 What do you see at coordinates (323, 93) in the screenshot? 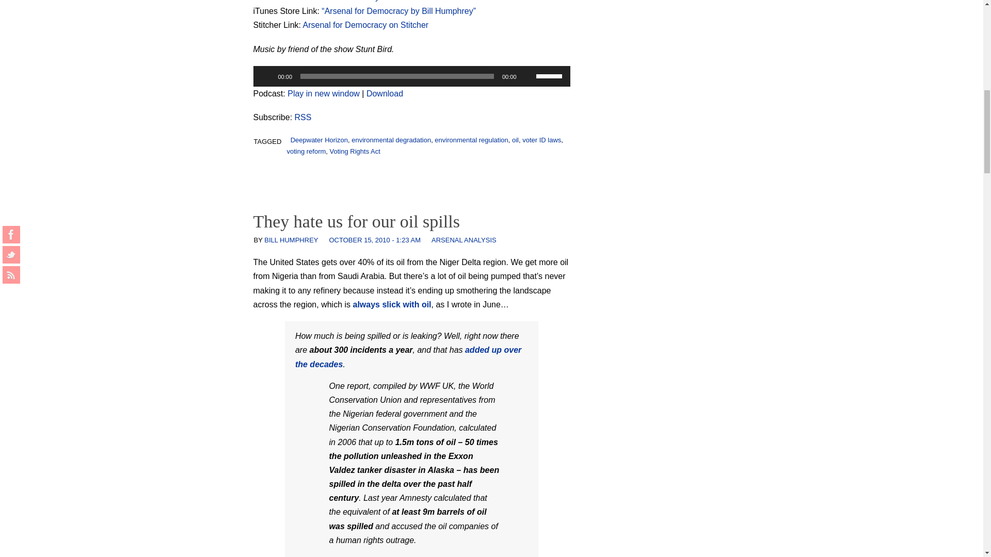
I see `Play in new window` at bounding box center [323, 93].